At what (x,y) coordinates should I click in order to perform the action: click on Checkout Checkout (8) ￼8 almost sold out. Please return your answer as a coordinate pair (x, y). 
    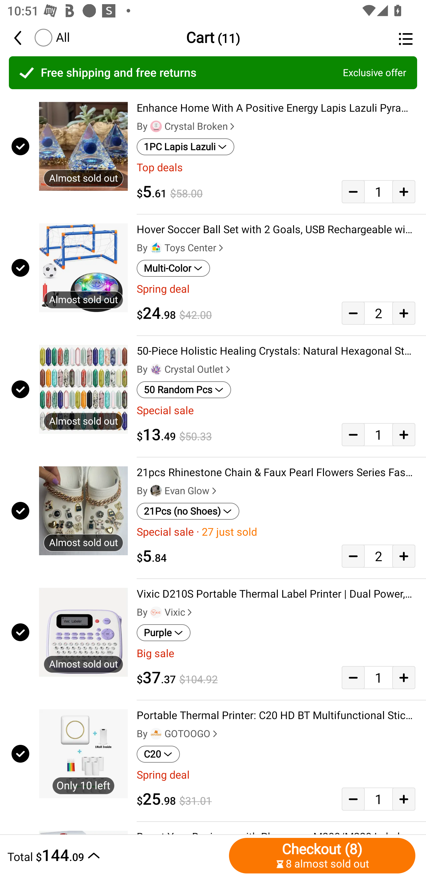
    Looking at the image, I should click on (322, 855).